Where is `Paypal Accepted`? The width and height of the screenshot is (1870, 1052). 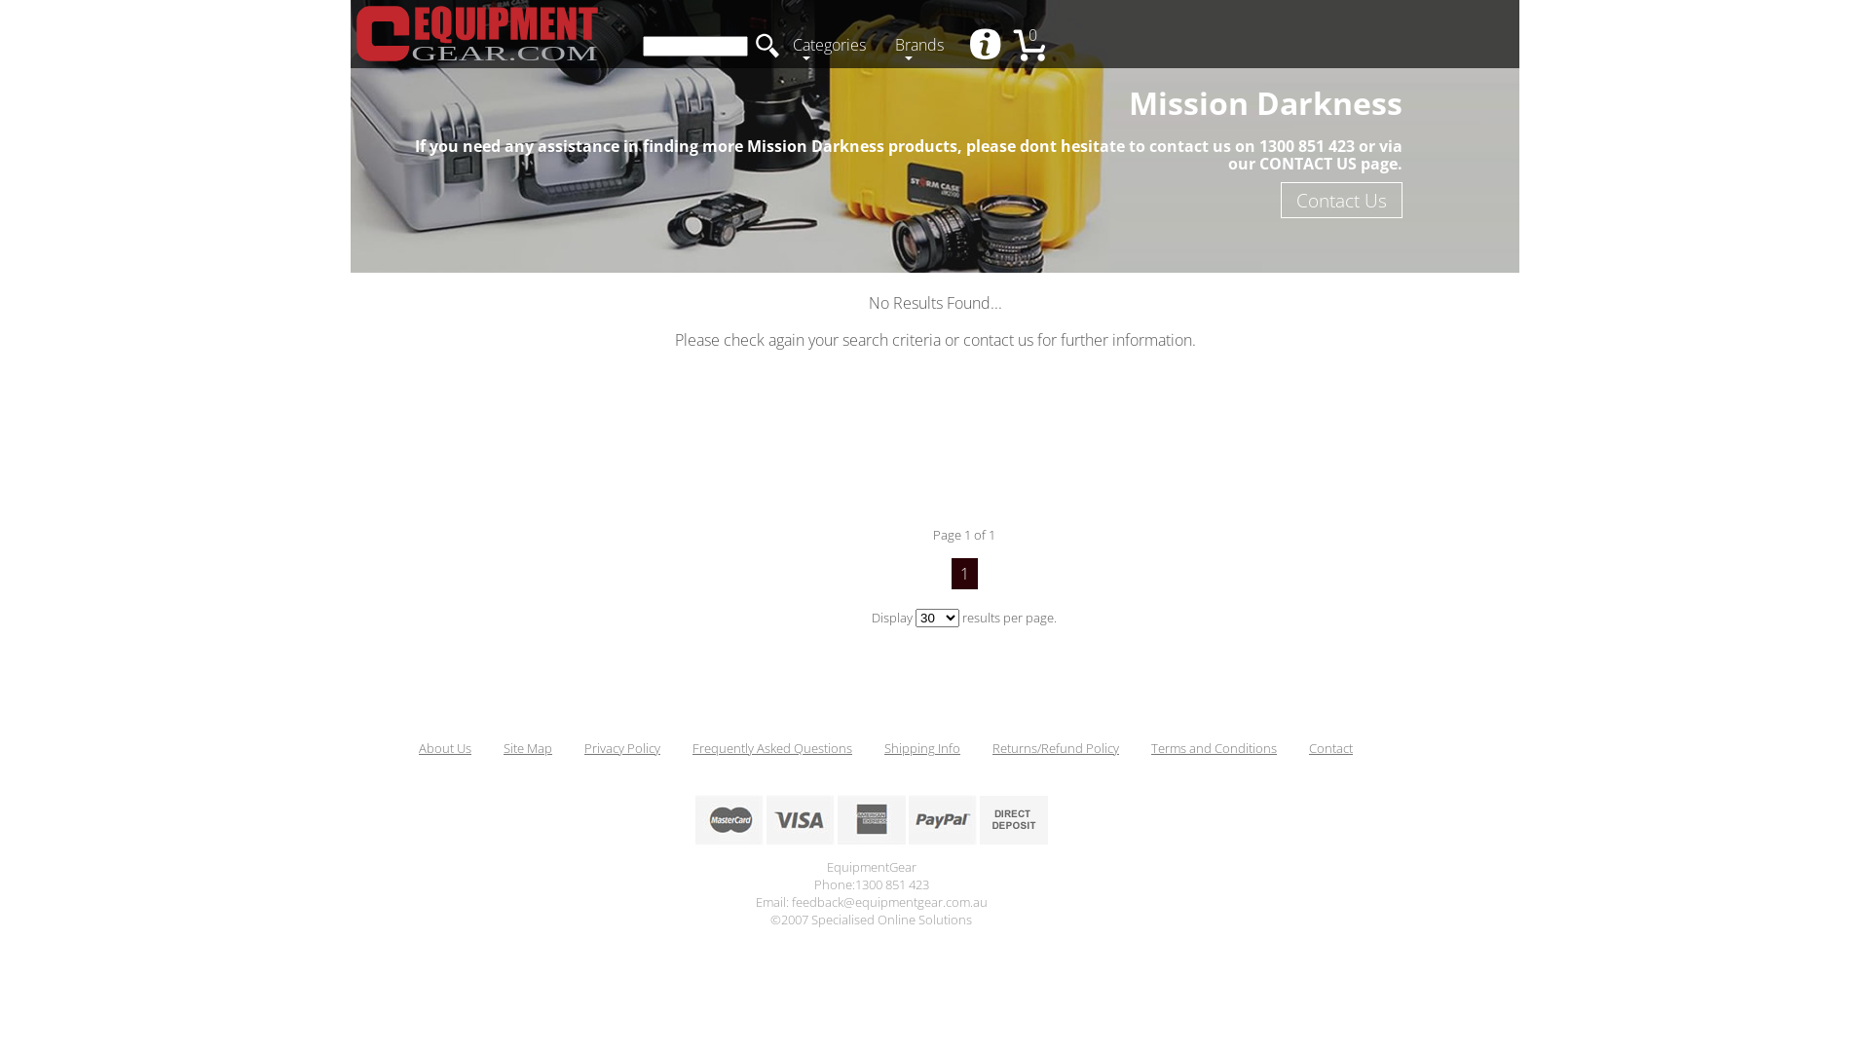 Paypal Accepted is located at coordinates (942, 820).